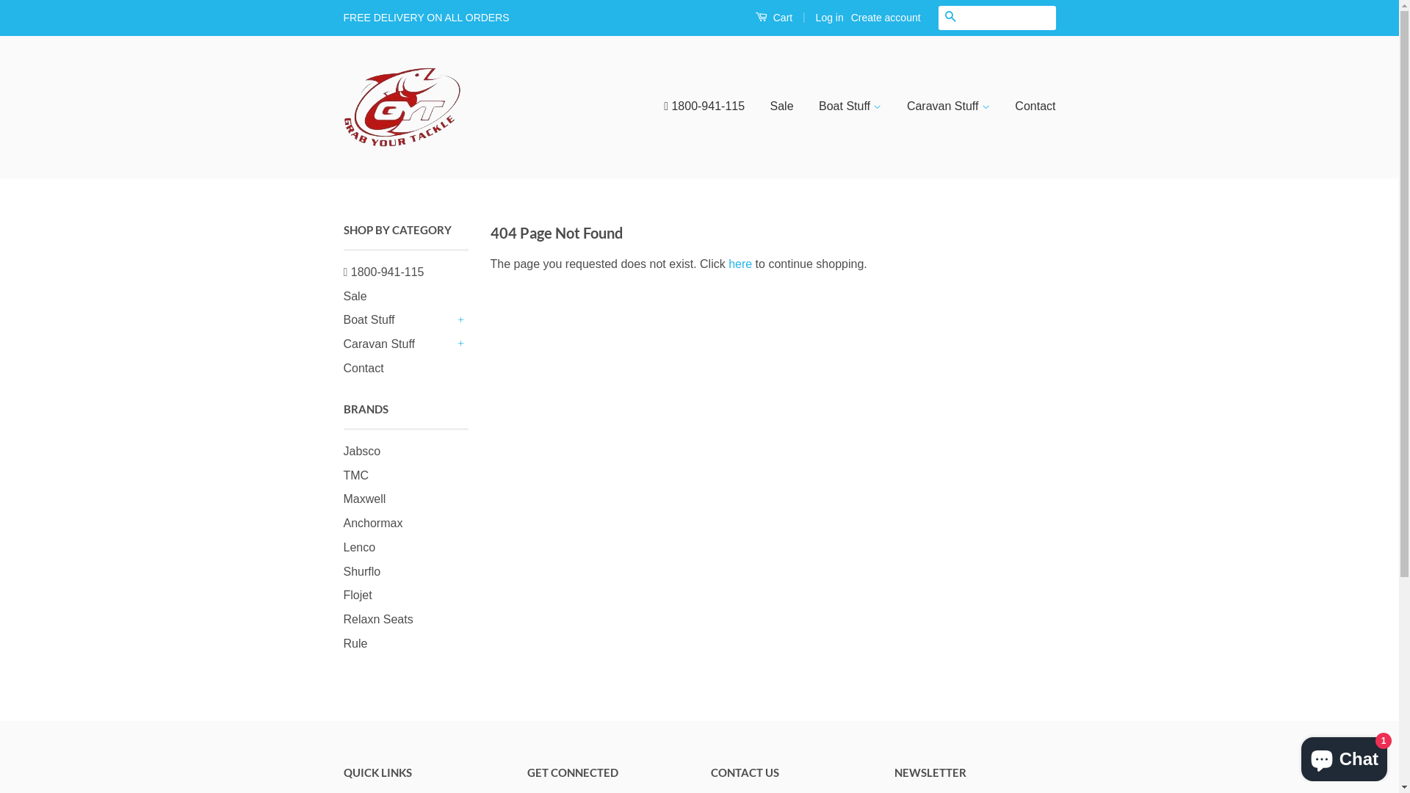  Describe the element at coordinates (950, 18) in the screenshot. I see `Search` at that location.